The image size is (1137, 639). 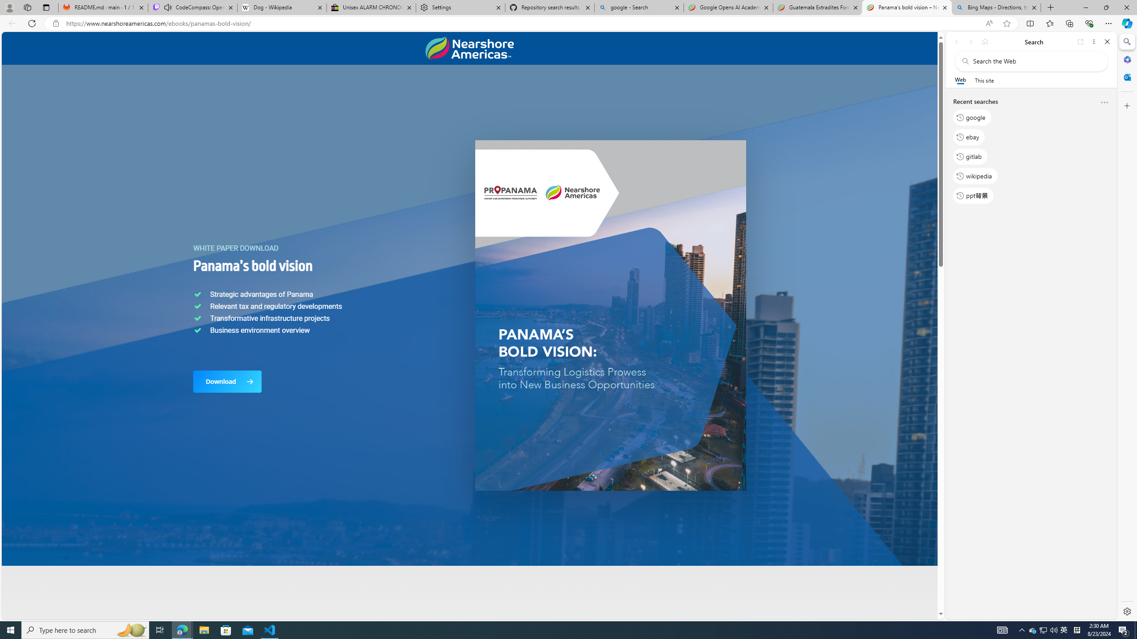 What do you see at coordinates (1006, 24) in the screenshot?
I see `Add this page to favorites (Ctrl+D)` at bounding box center [1006, 24].